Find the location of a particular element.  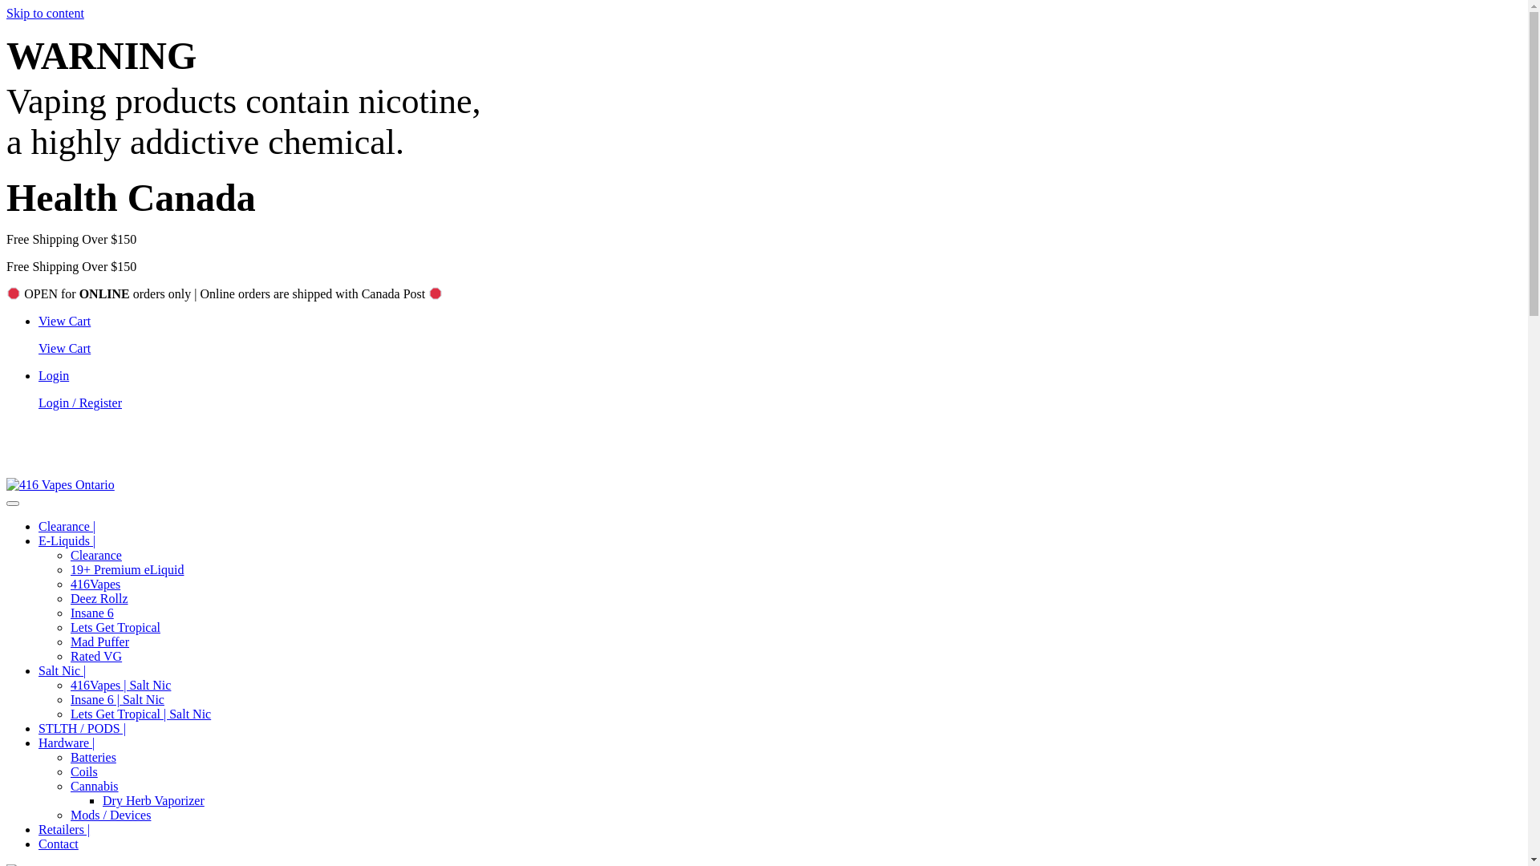

Retailers | is located at coordinates (64, 829).